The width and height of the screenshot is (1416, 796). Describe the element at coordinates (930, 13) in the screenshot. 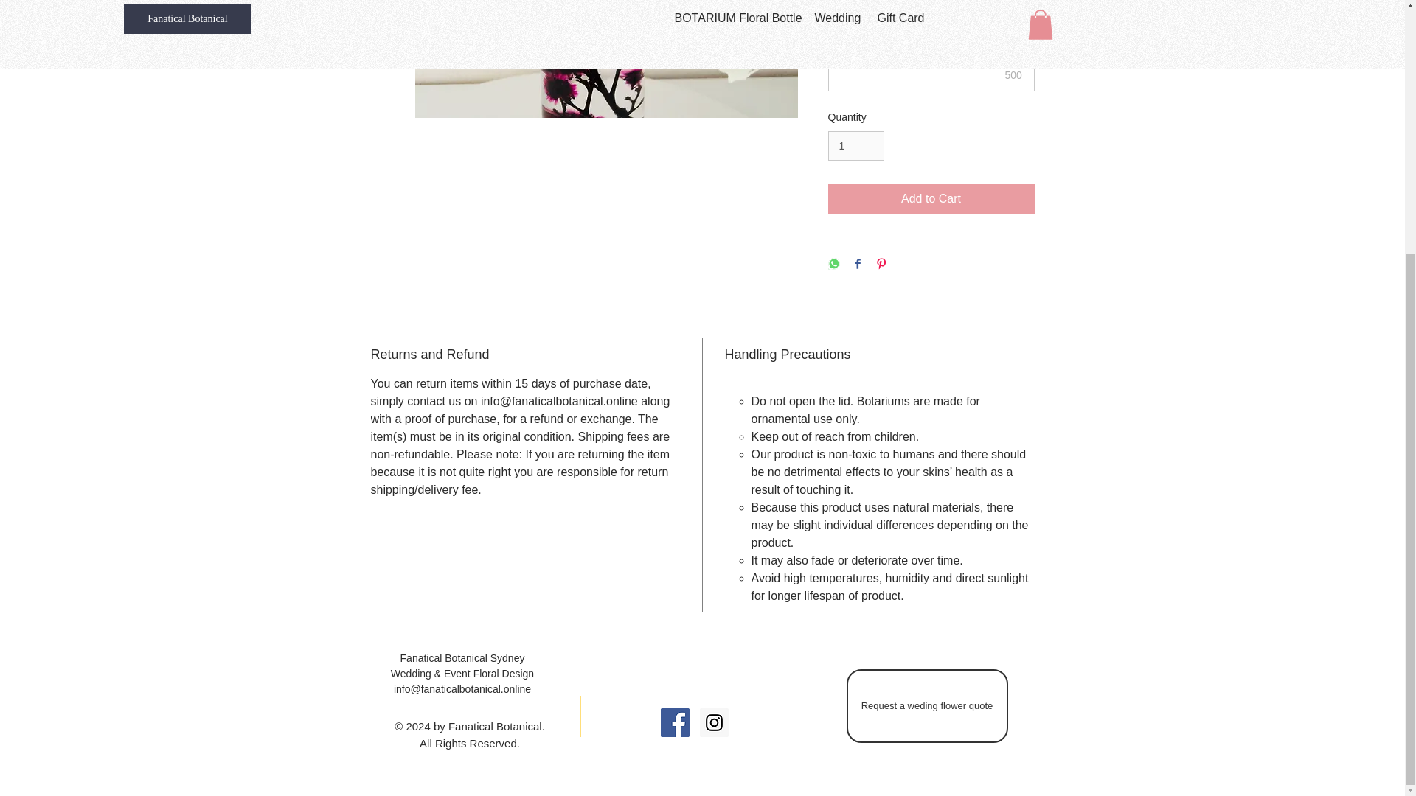

I see `Select` at that location.